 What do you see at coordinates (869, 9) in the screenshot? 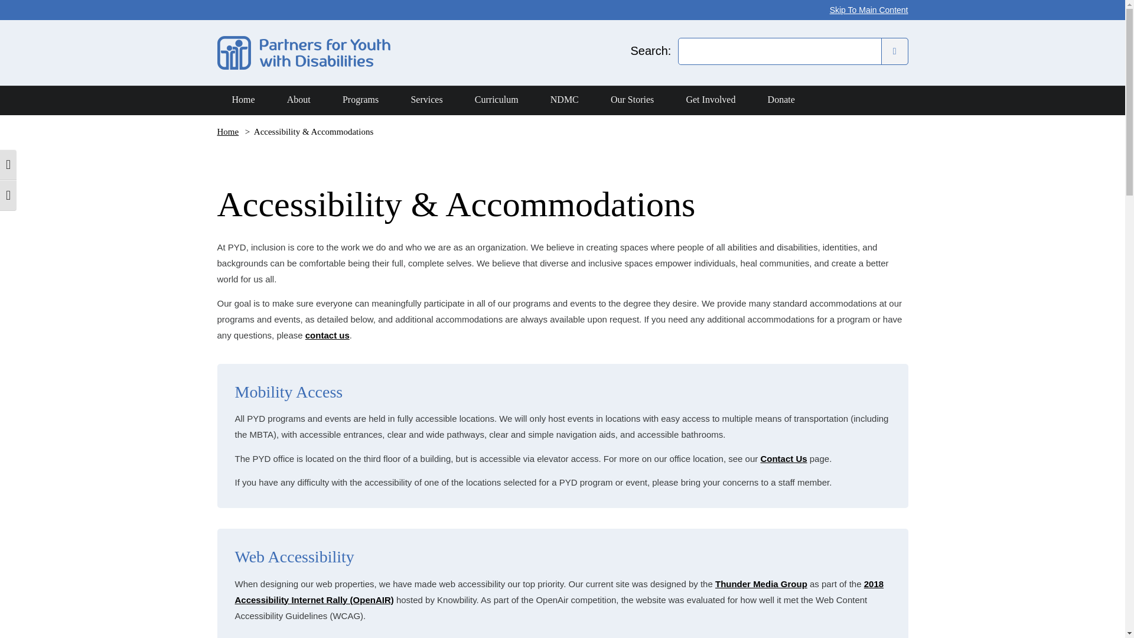
I see `Skip To Main Content` at bounding box center [869, 9].